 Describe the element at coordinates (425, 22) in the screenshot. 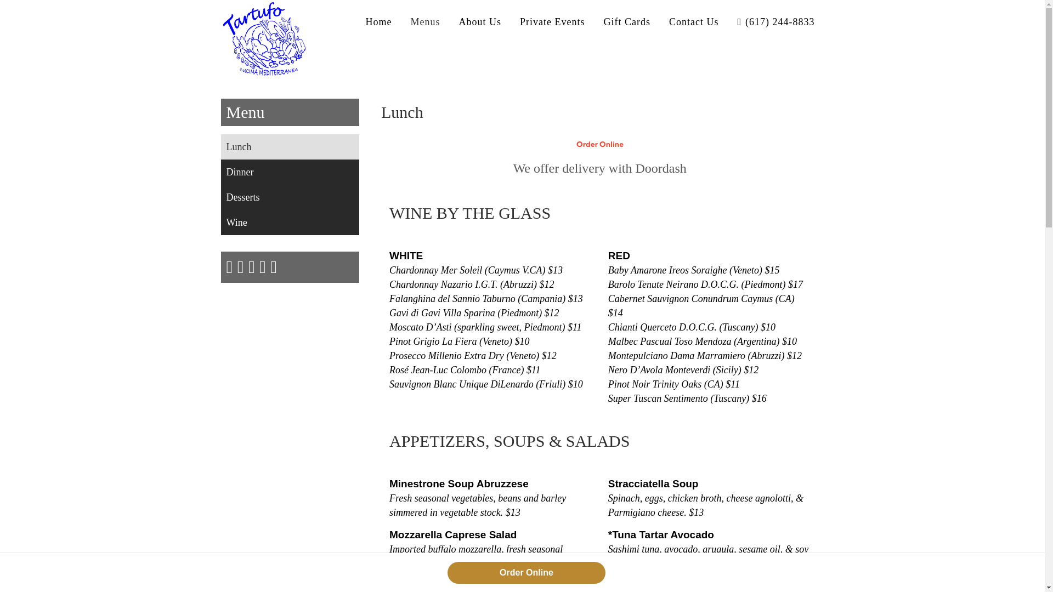

I see `Menus` at that location.